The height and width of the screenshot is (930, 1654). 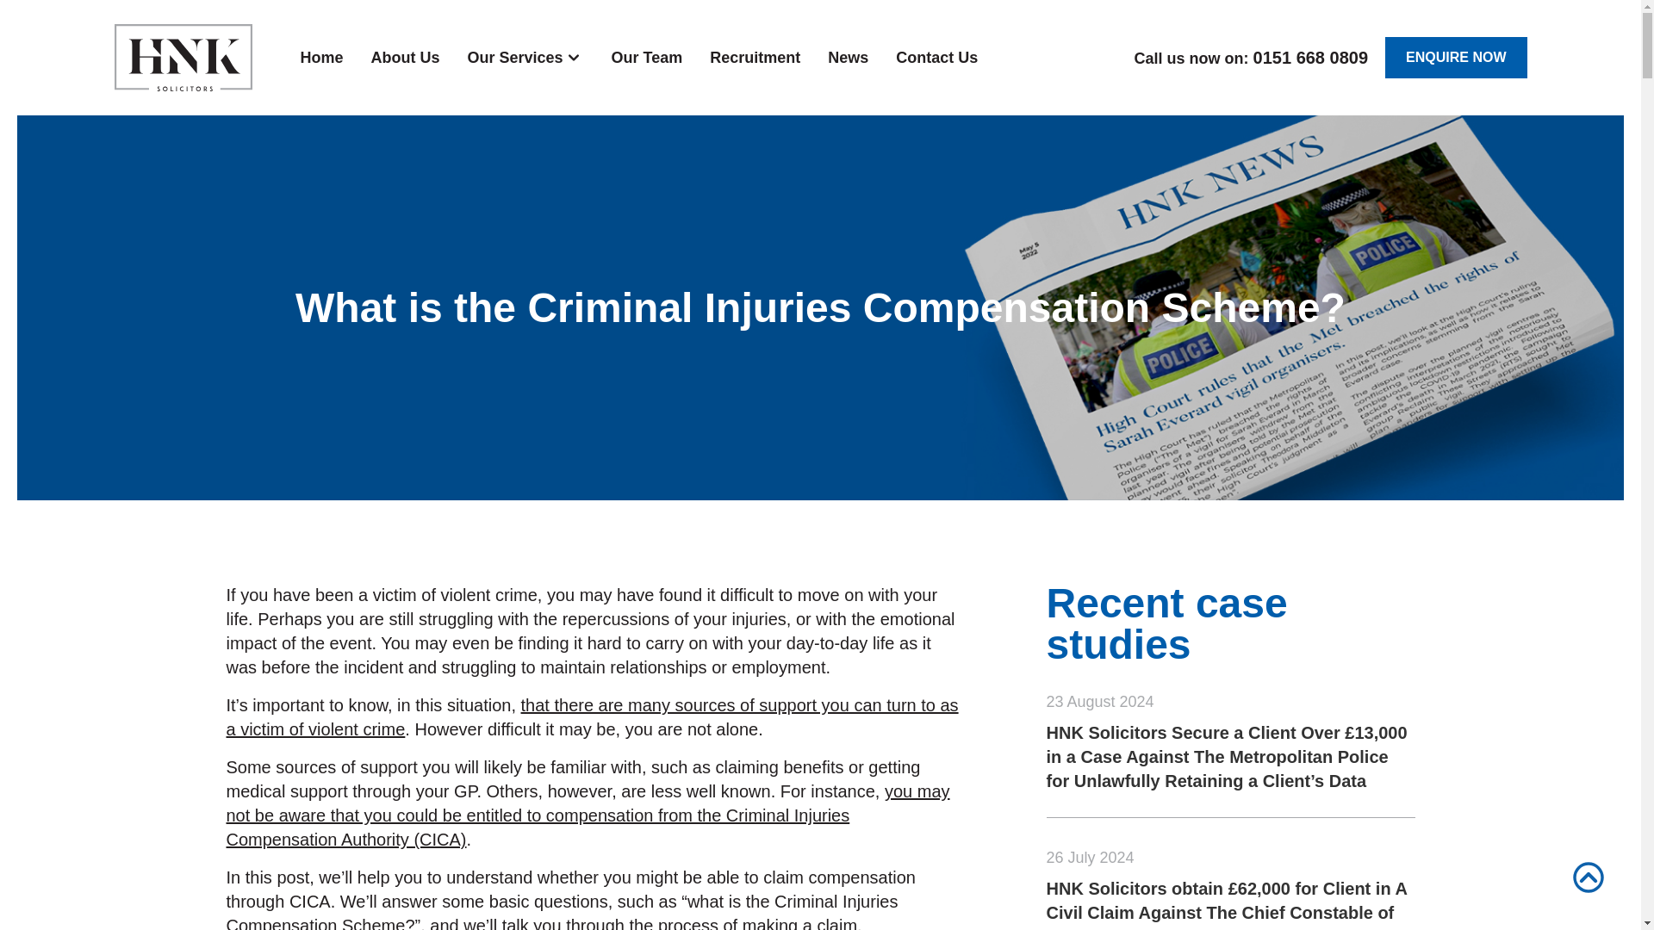 What do you see at coordinates (515, 57) in the screenshot?
I see `Our Services` at bounding box center [515, 57].